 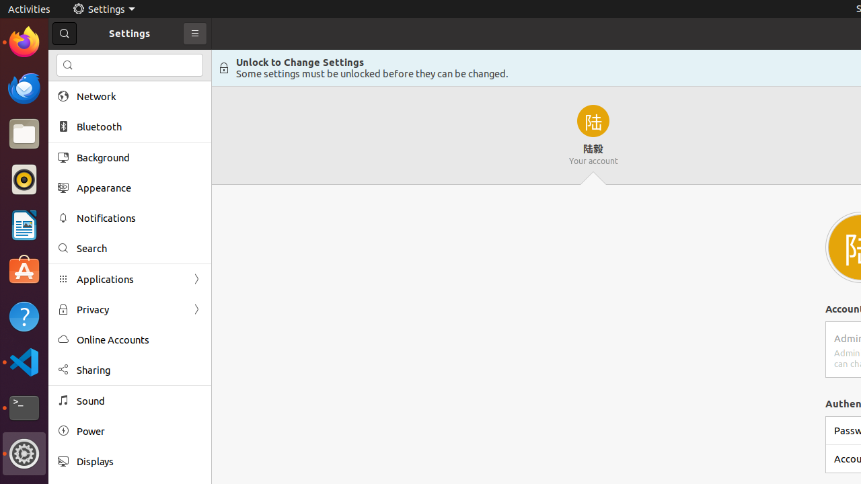 I want to click on Online Accounts, so click(x=139, y=340).